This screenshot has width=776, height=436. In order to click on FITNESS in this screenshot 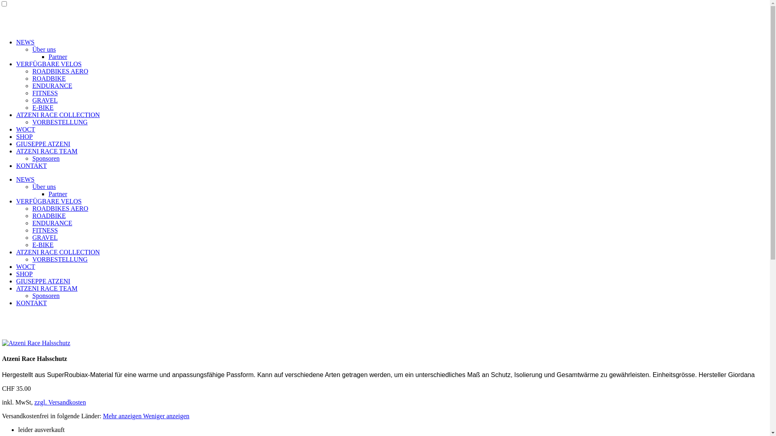, I will do `click(45, 93)`.